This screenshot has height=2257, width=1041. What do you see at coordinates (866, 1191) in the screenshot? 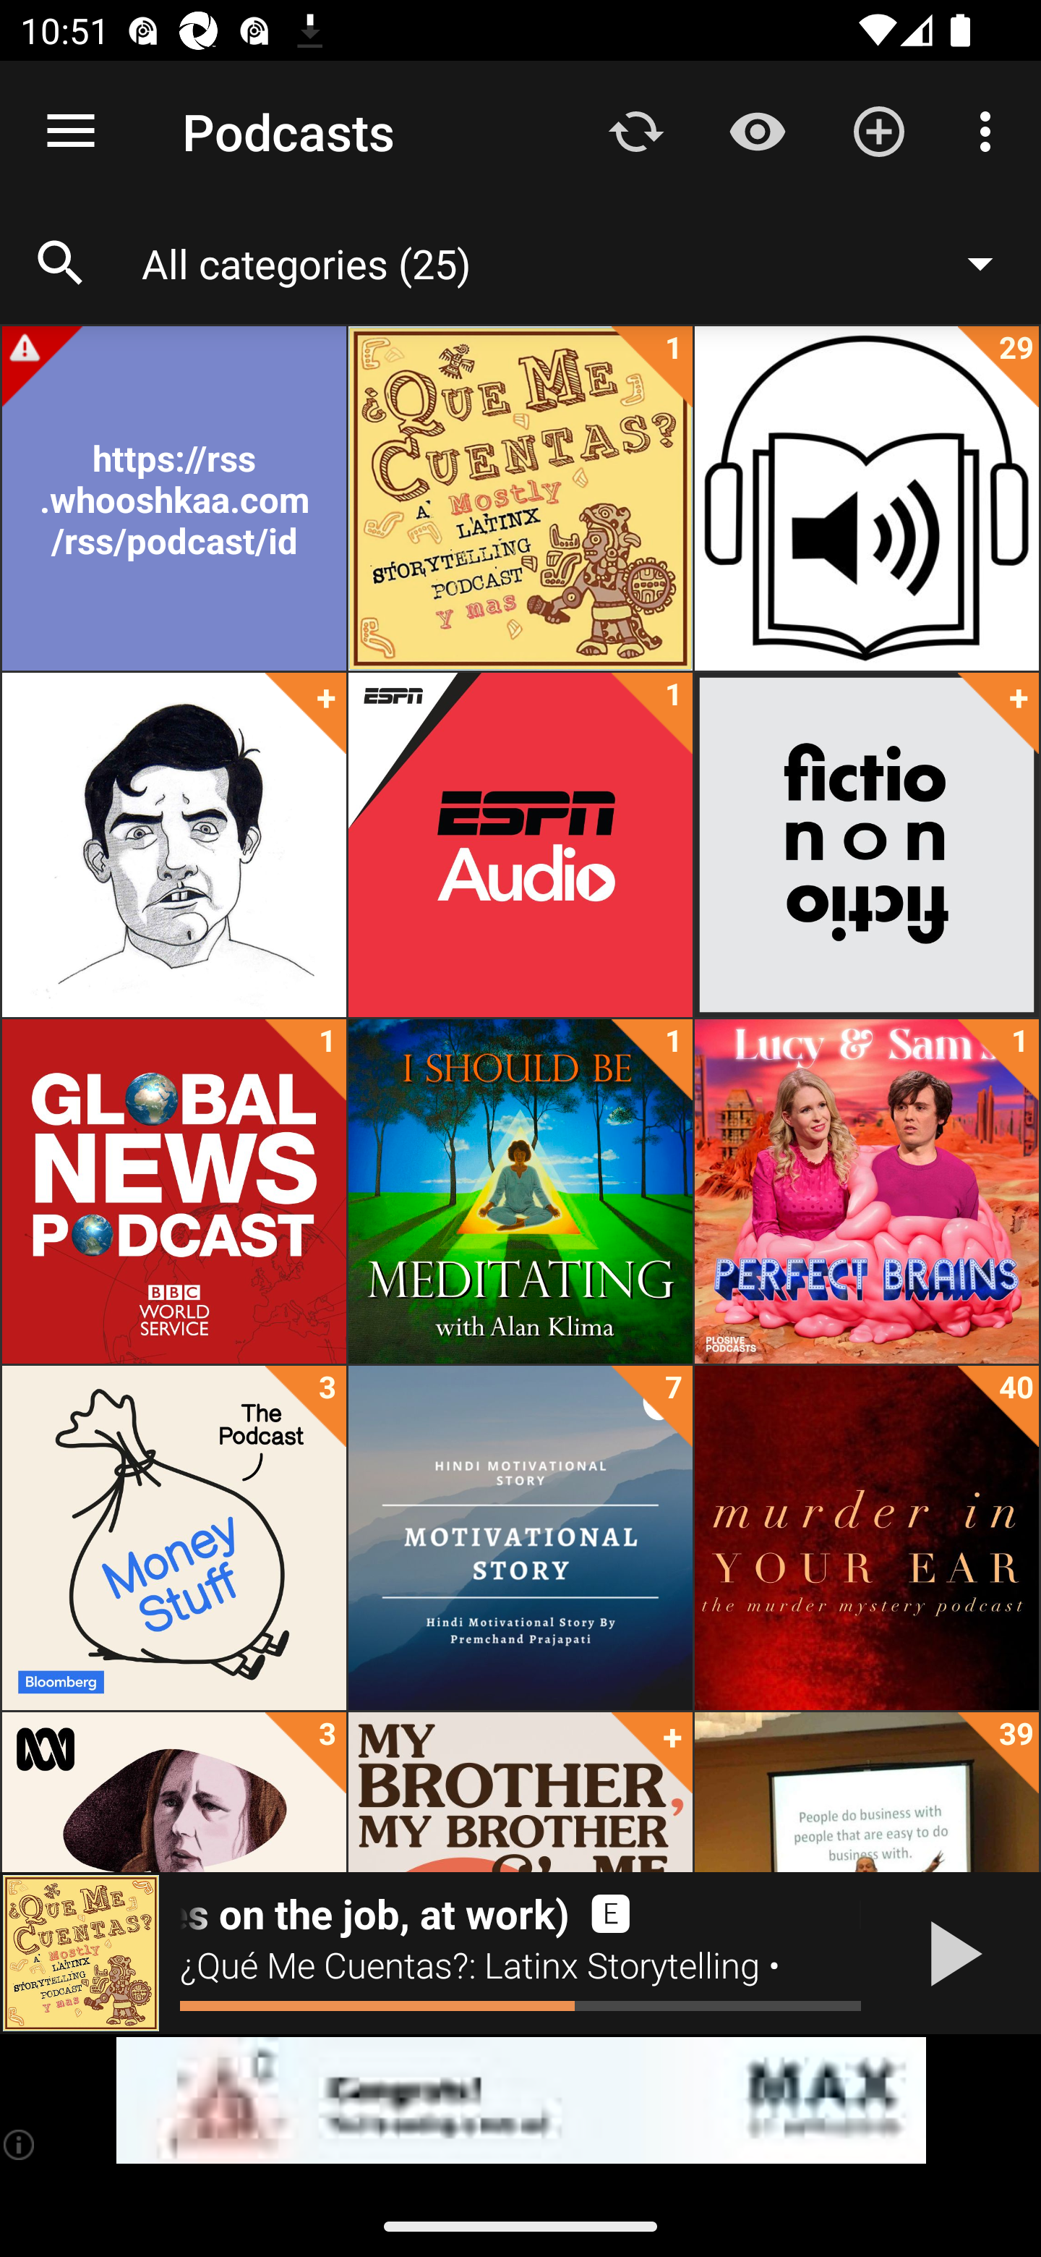
I see `Lucy & Sam's Perfect Brains 1` at bounding box center [866, 1191].